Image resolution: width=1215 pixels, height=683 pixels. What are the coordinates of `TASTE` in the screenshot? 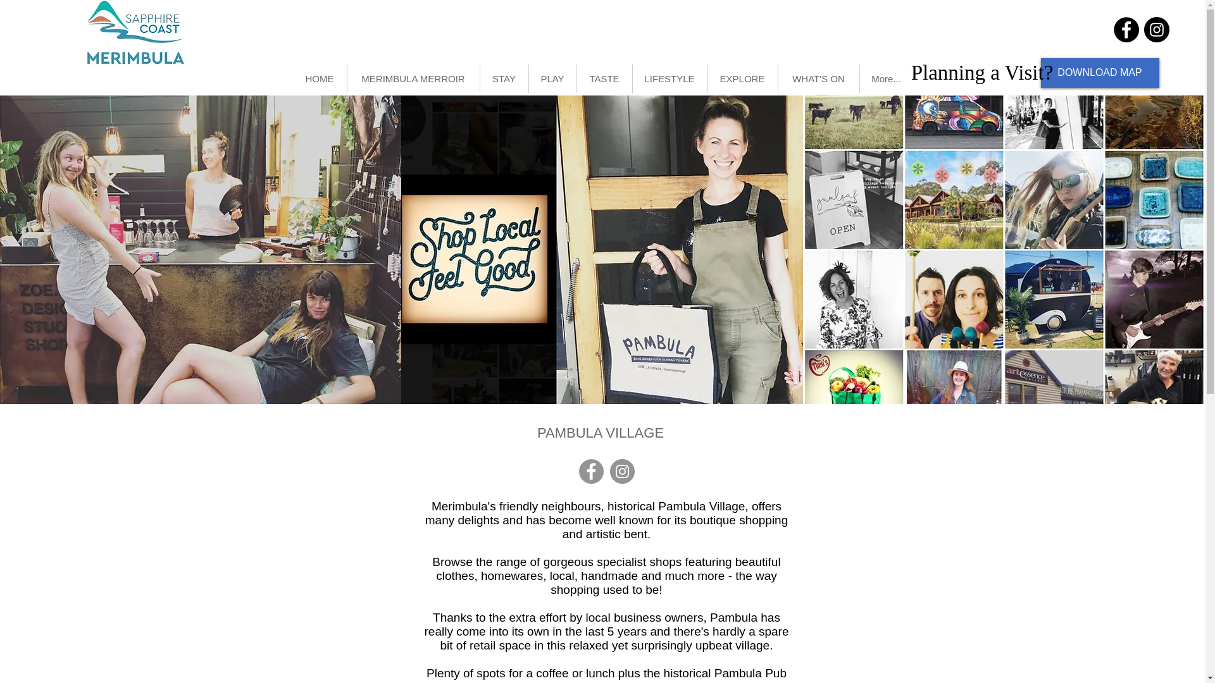 It's located at (604, 78).